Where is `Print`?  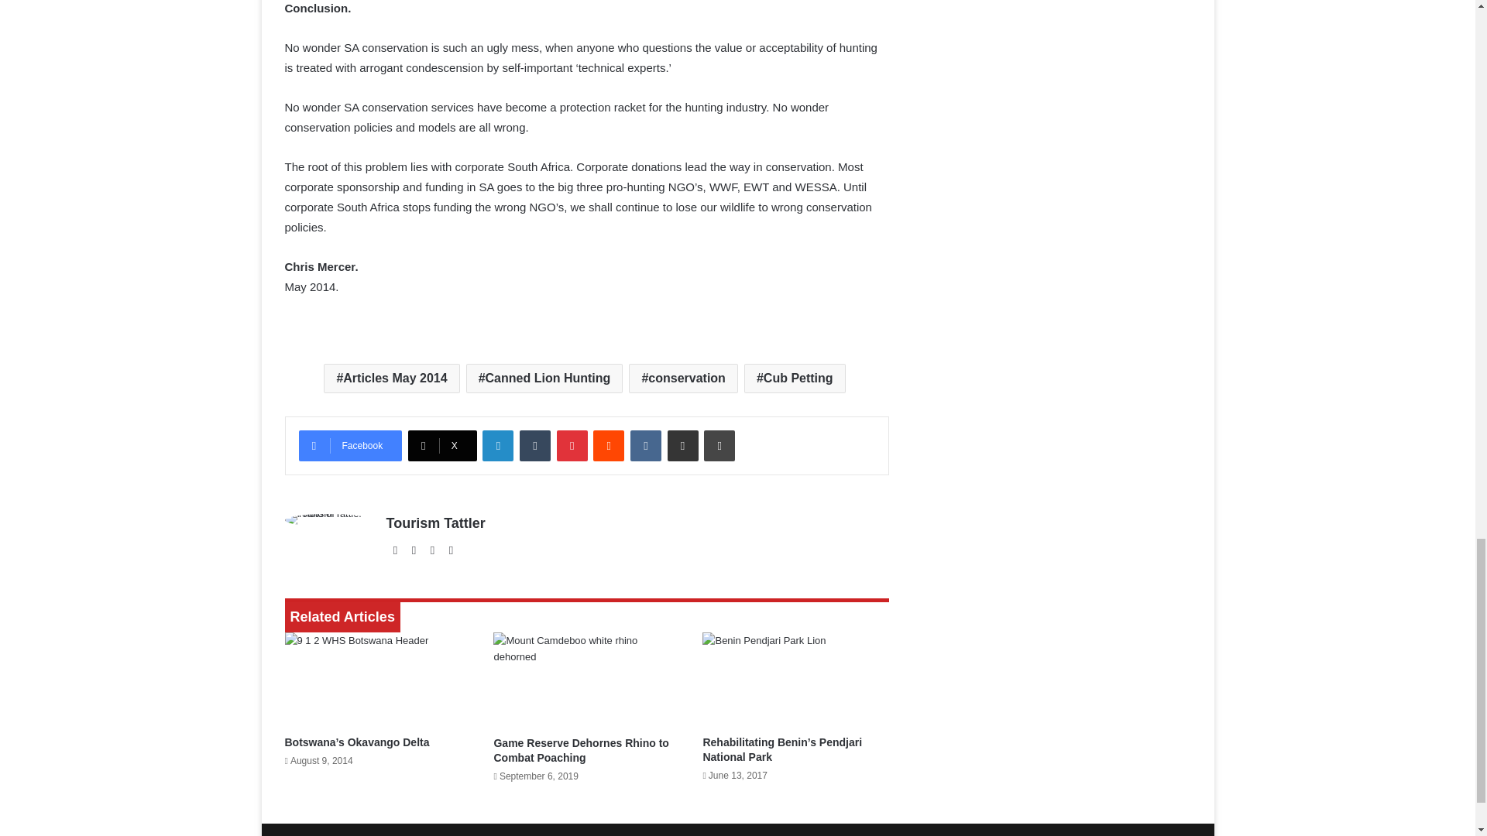 Print is located at coordinates (719, 446).